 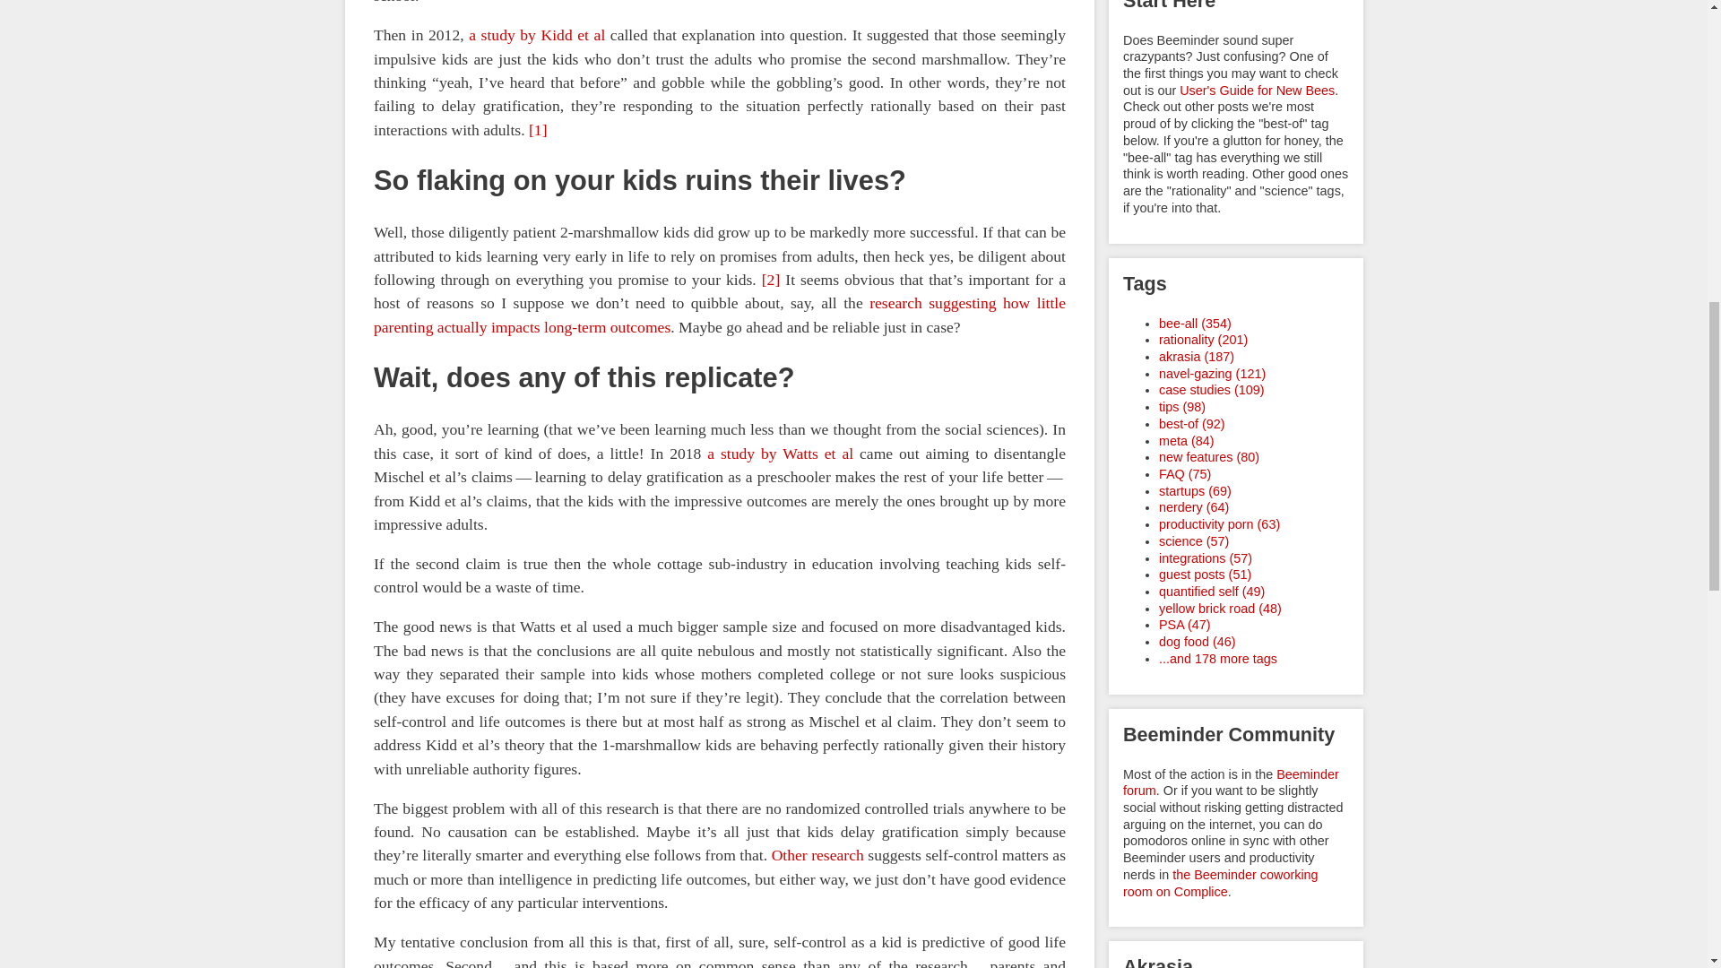 What do you see at coordinates (817, 855) in the screenshot?
I see `Other research` at bounding box center [817, 855].